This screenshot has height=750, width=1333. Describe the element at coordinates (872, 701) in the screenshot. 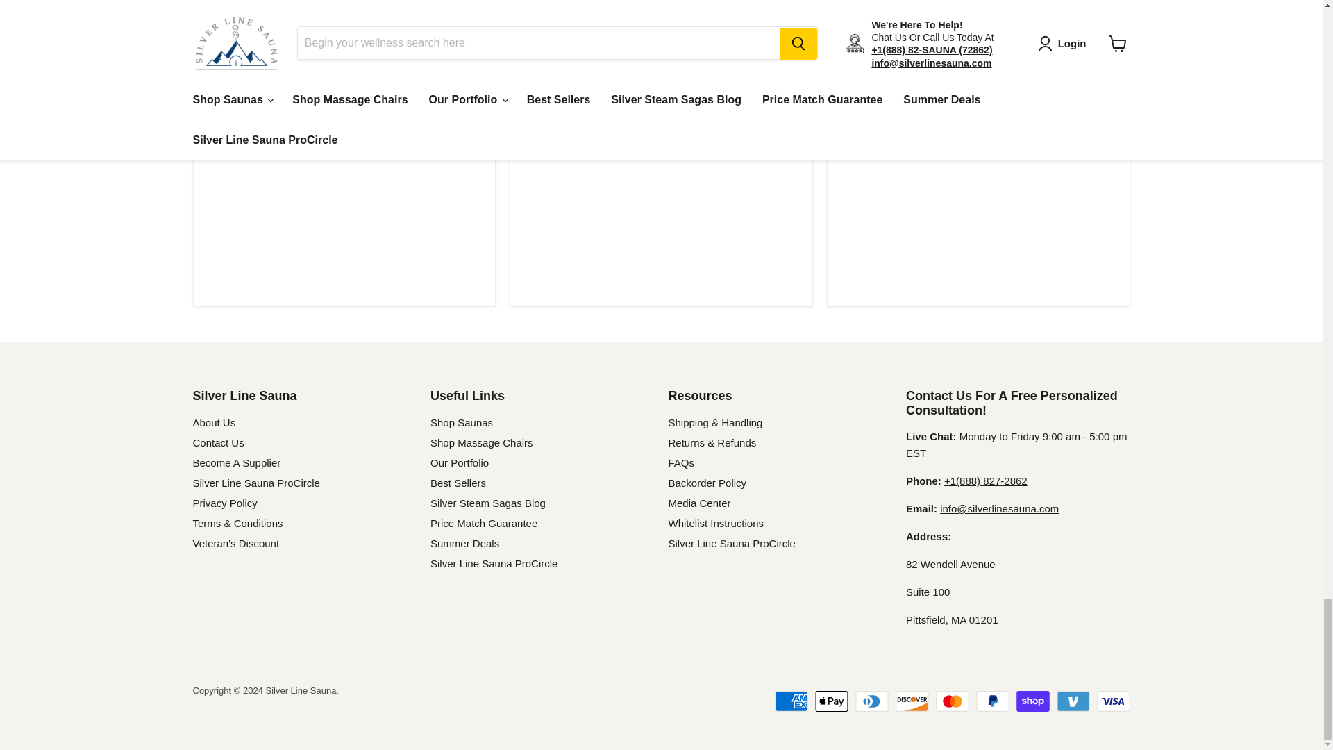

I see `Diners Club` at that location.